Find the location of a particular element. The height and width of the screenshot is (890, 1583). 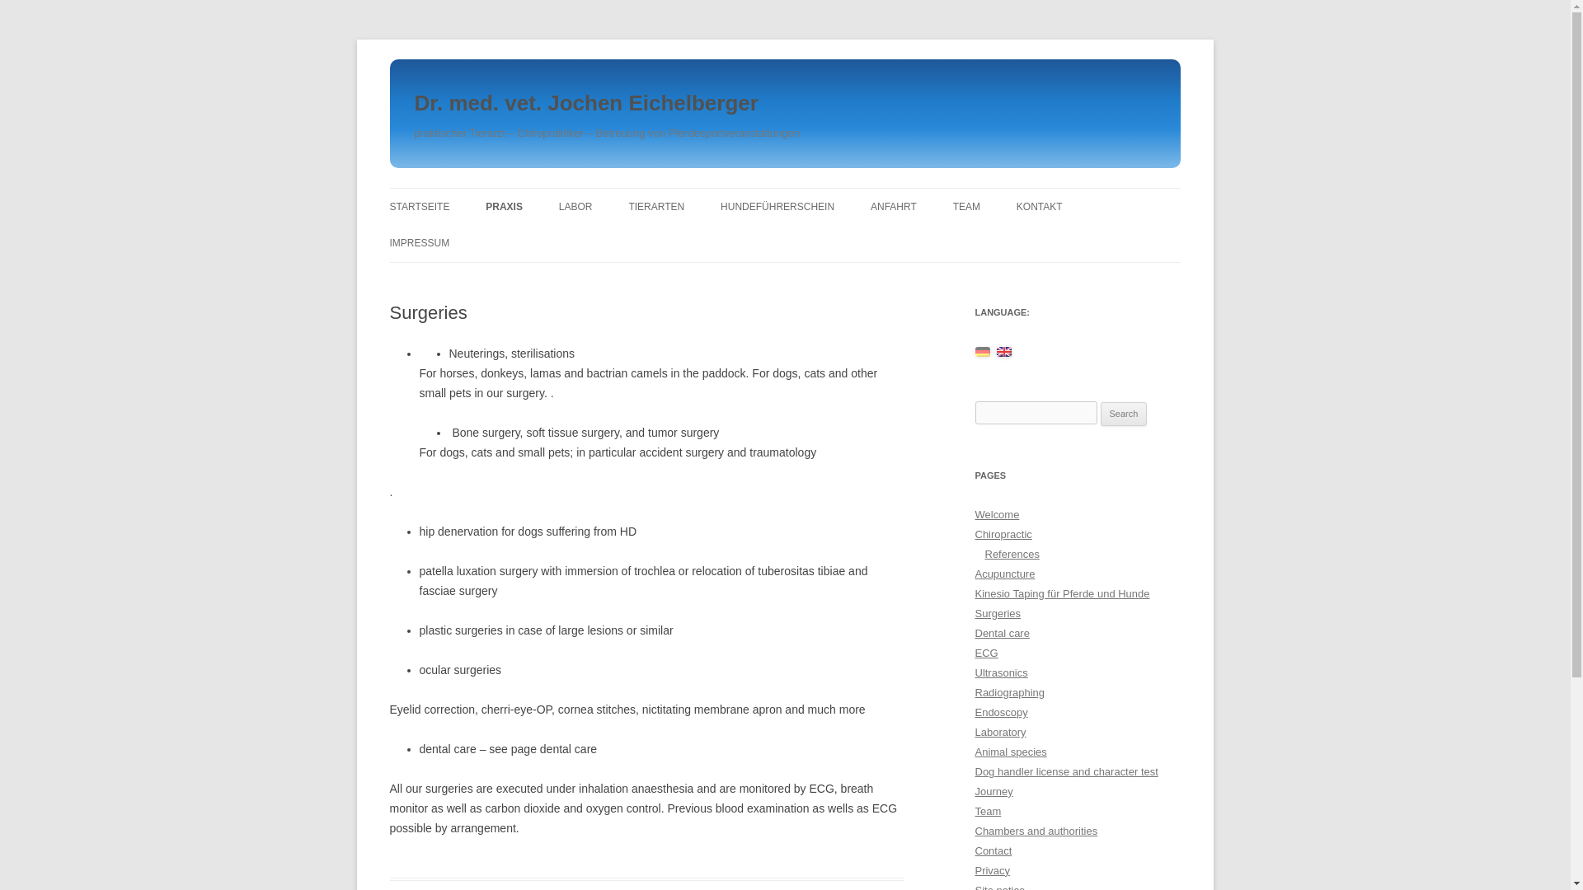

Dog handler license and character test is located at coordinates (1065, 771).